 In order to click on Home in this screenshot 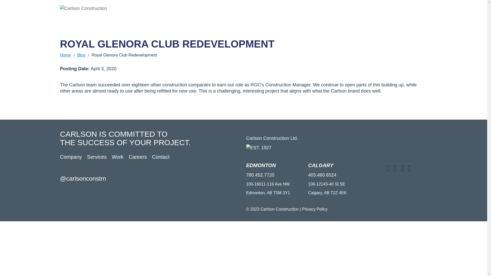, I will do `click(65, 55)`.